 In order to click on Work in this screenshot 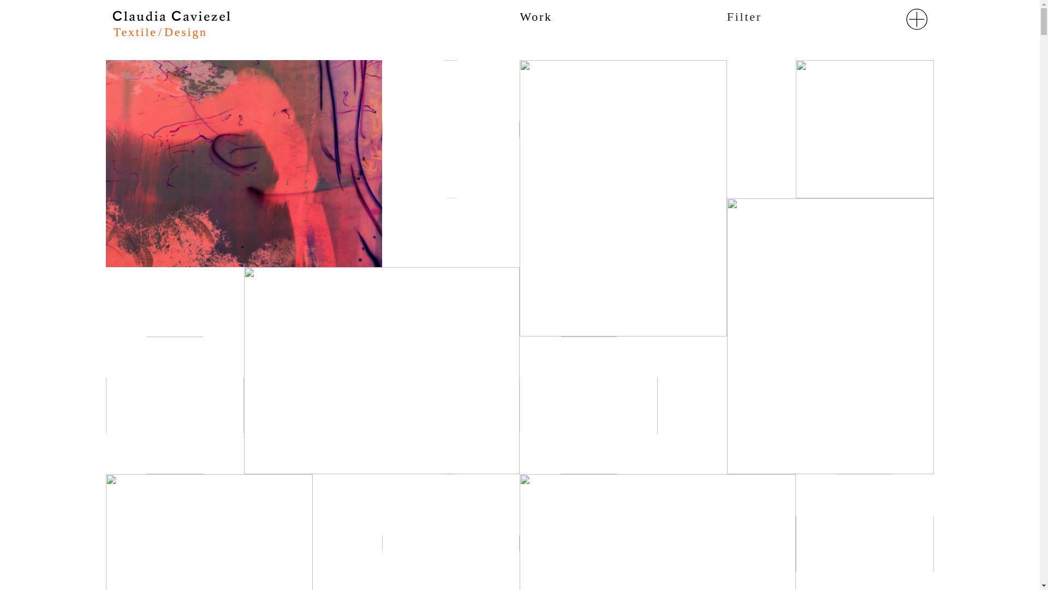, I will do `click(536, 16)`.